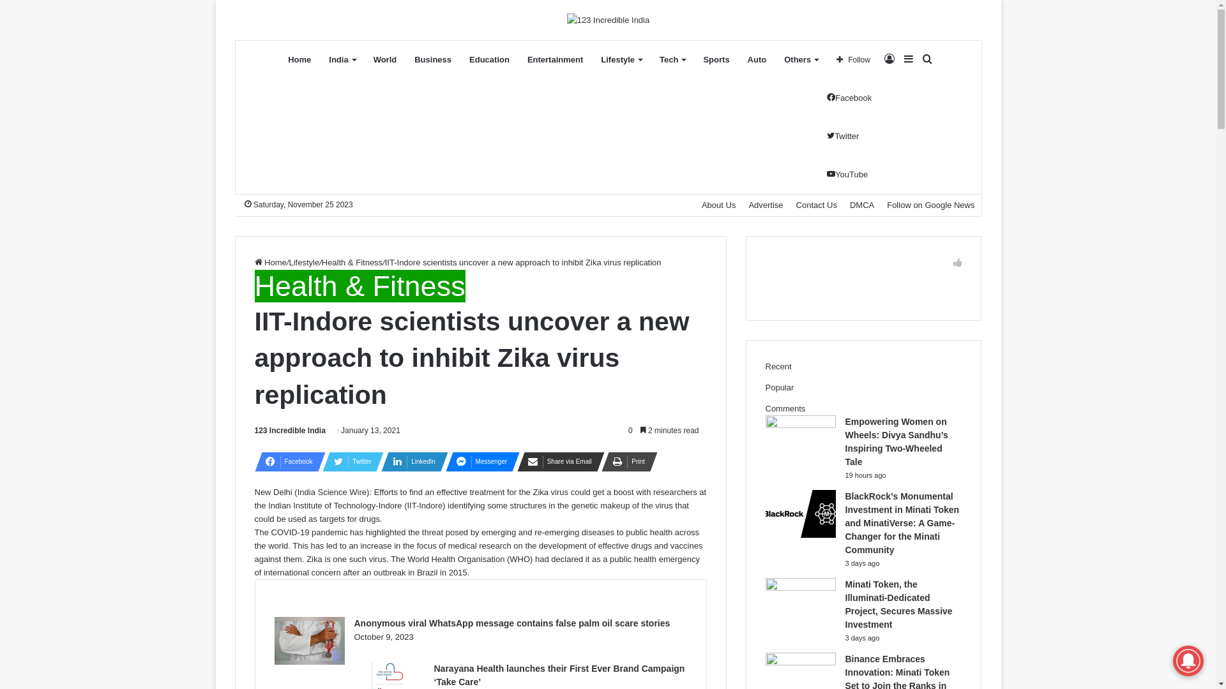  I want to click on 123 Incredible India, so click(608, 20).